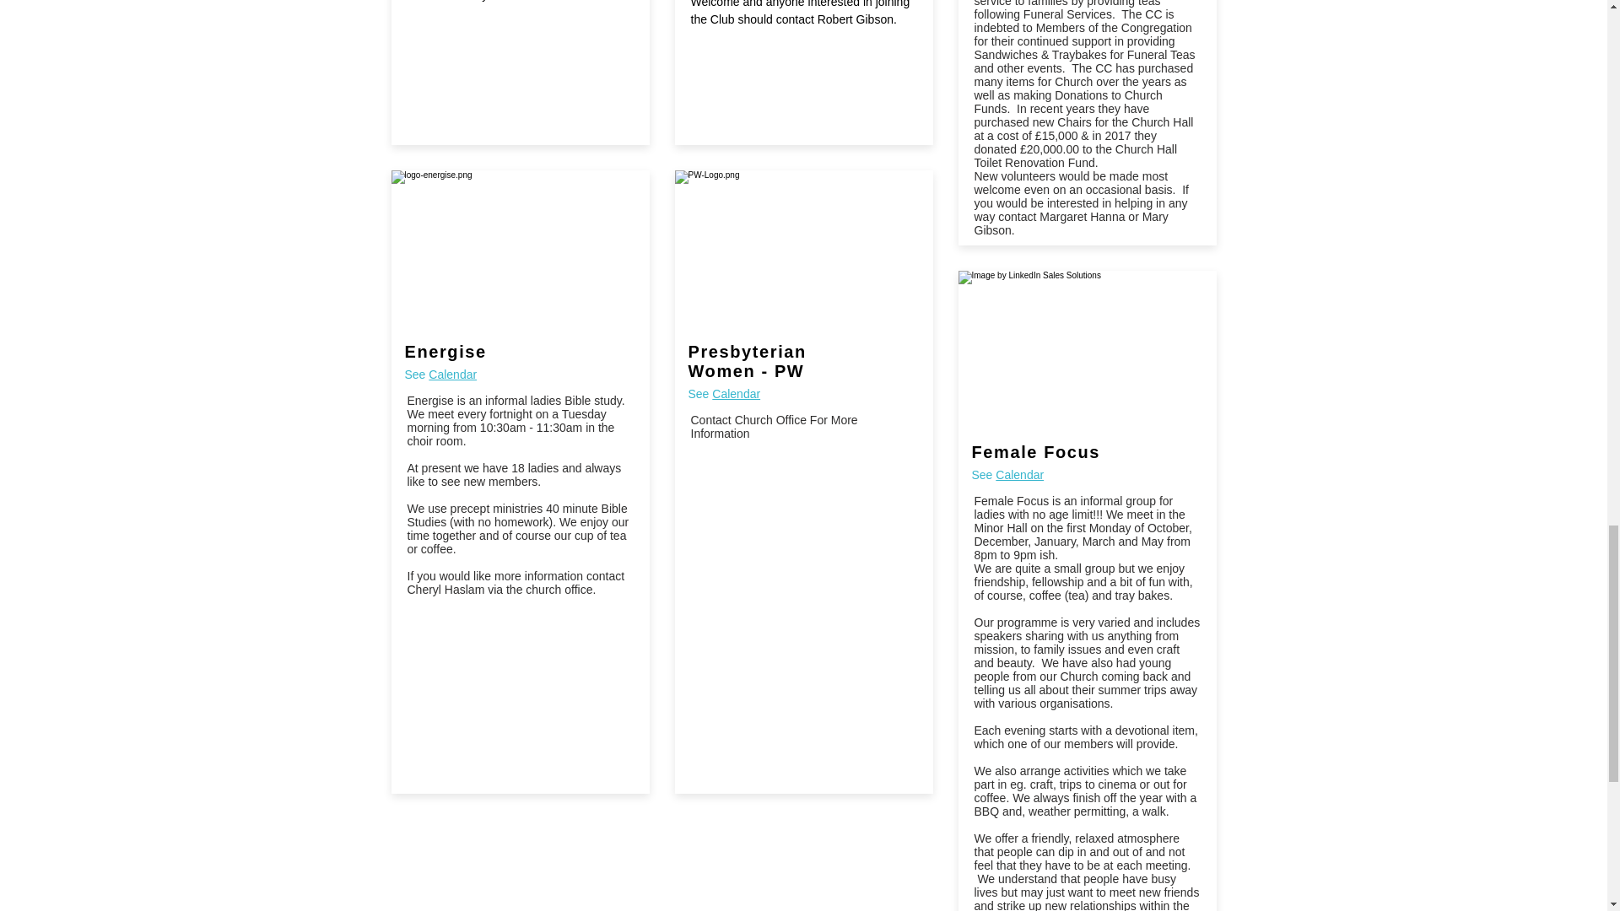 This screenshot has width=1620, height=911. Describe the element at coordinates (736, 393) in the screenshot. I see `Calendar` at that location.